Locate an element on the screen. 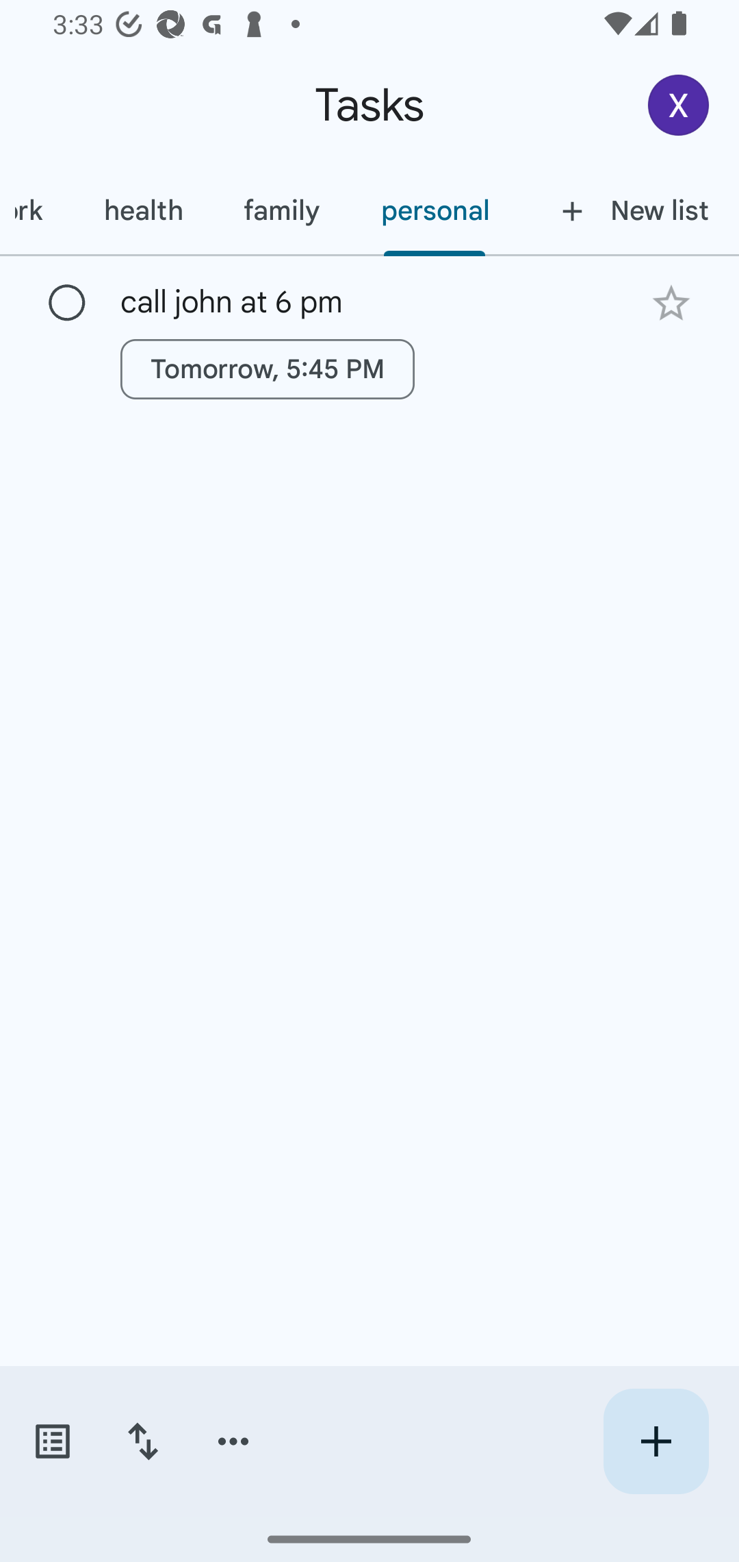 The height and width of the screenshot is (1562, 739). health is located at coordinates (142, 210).